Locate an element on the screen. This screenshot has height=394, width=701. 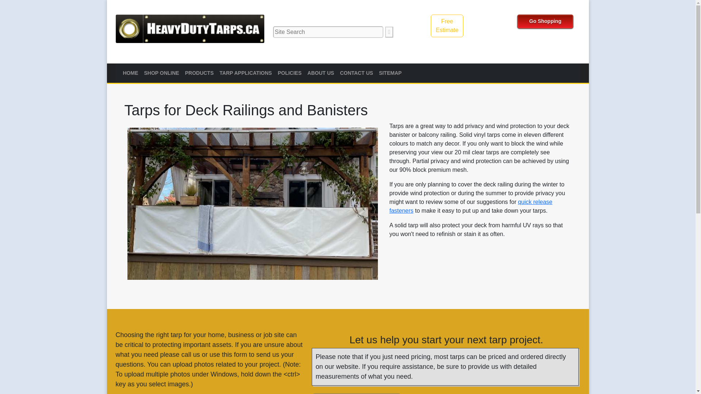
CONTACT US is located at coordinates (130, 73).